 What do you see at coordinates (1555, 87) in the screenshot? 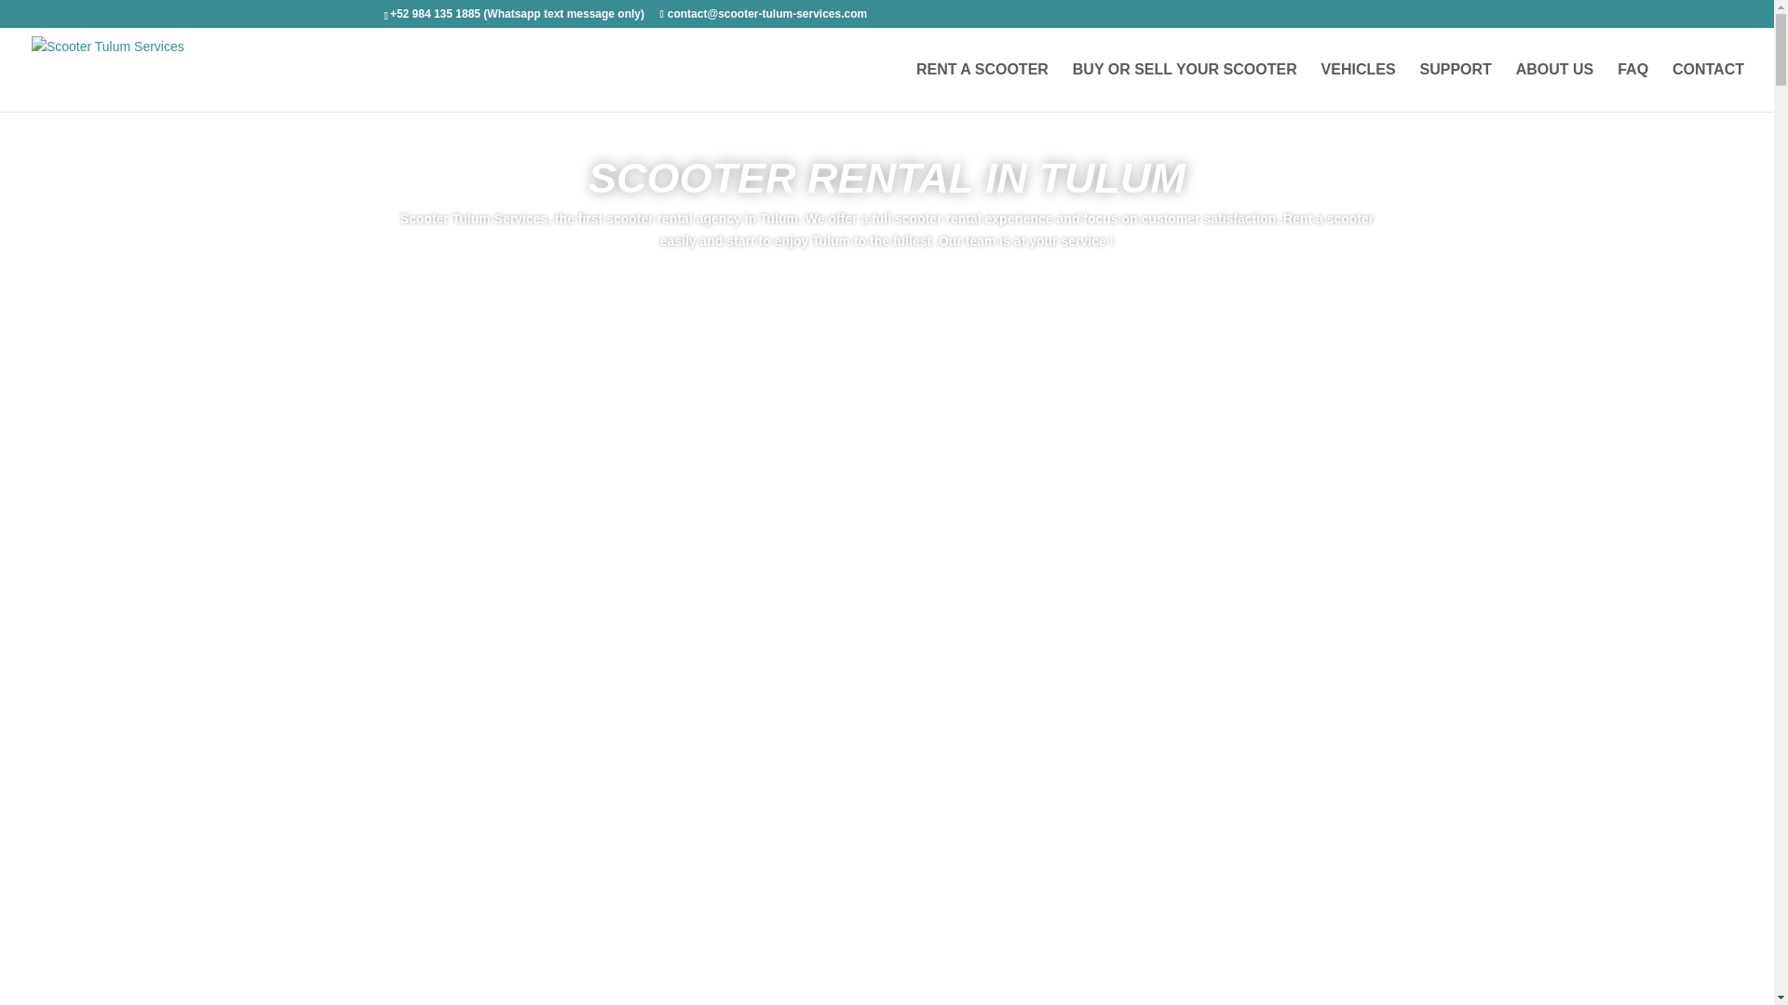
I see `ABOUT US` at bounding box center [1555, 87].